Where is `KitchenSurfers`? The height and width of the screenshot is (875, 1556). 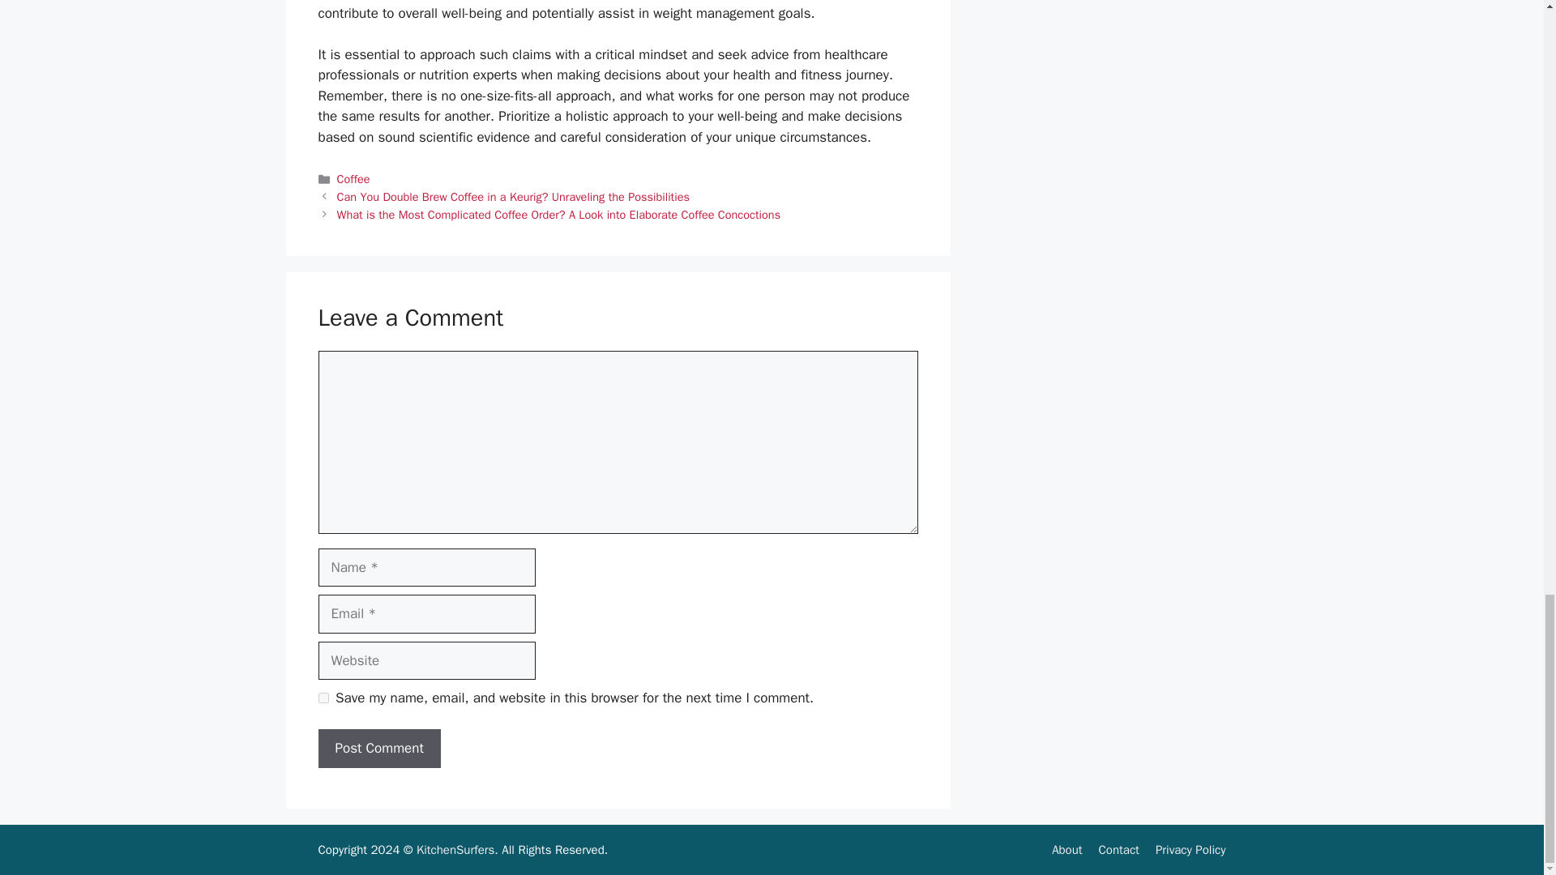 KitchenSurfers is located at coordinates (455, 850).